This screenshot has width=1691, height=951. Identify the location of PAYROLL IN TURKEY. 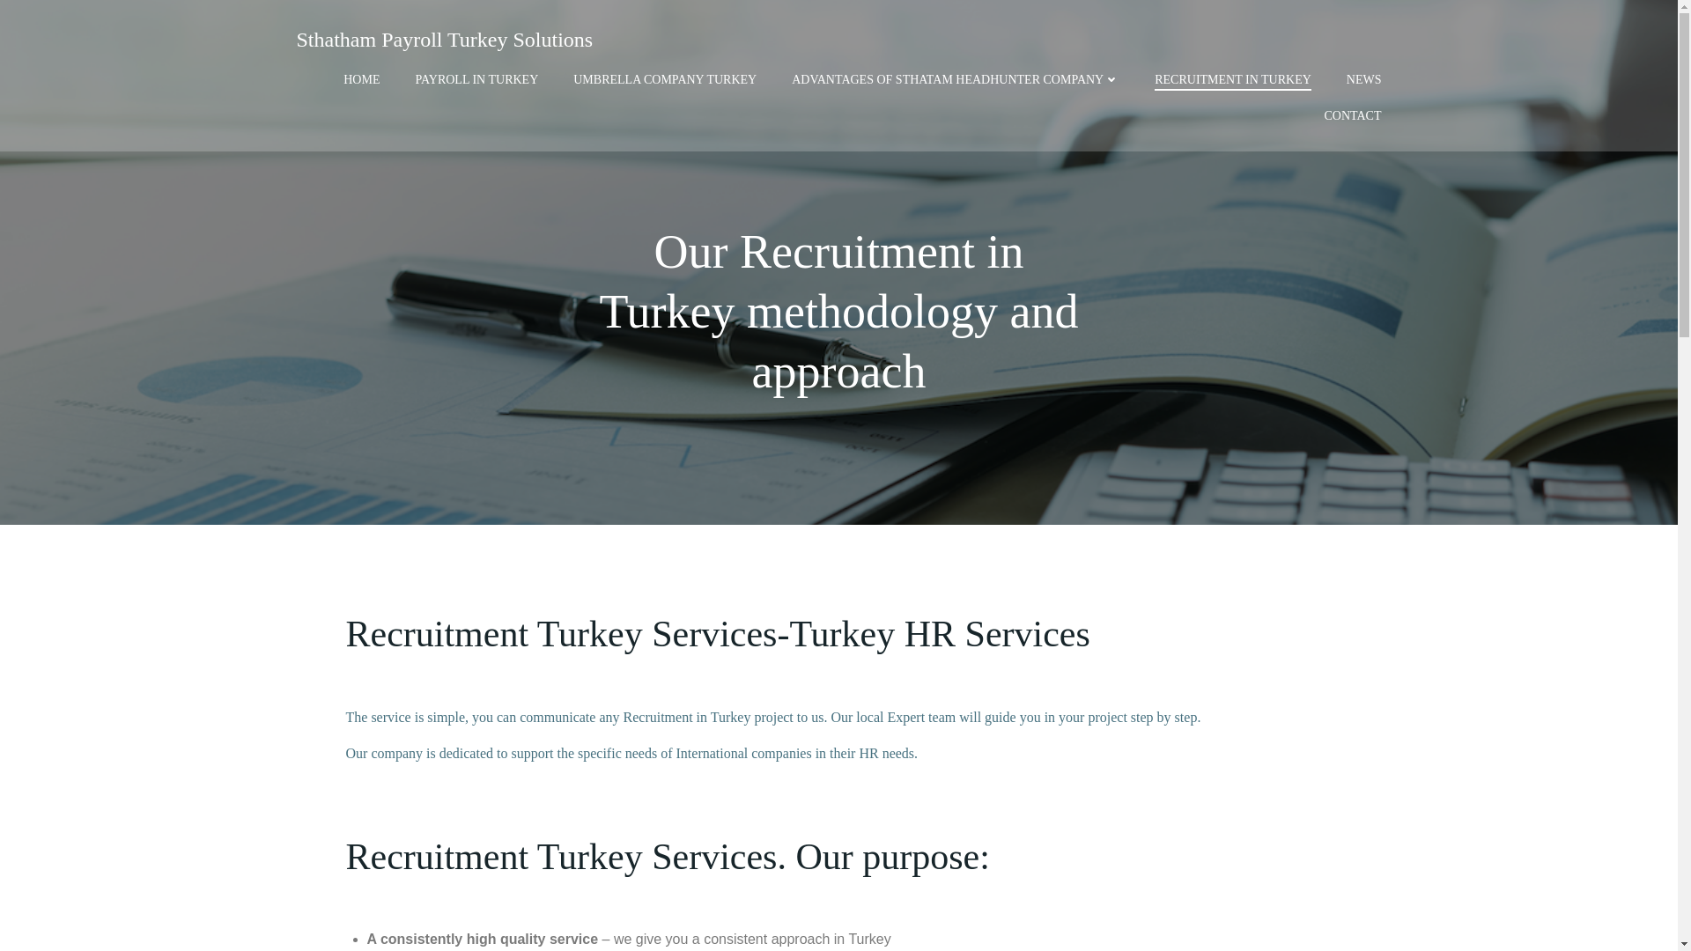
(476, 79).